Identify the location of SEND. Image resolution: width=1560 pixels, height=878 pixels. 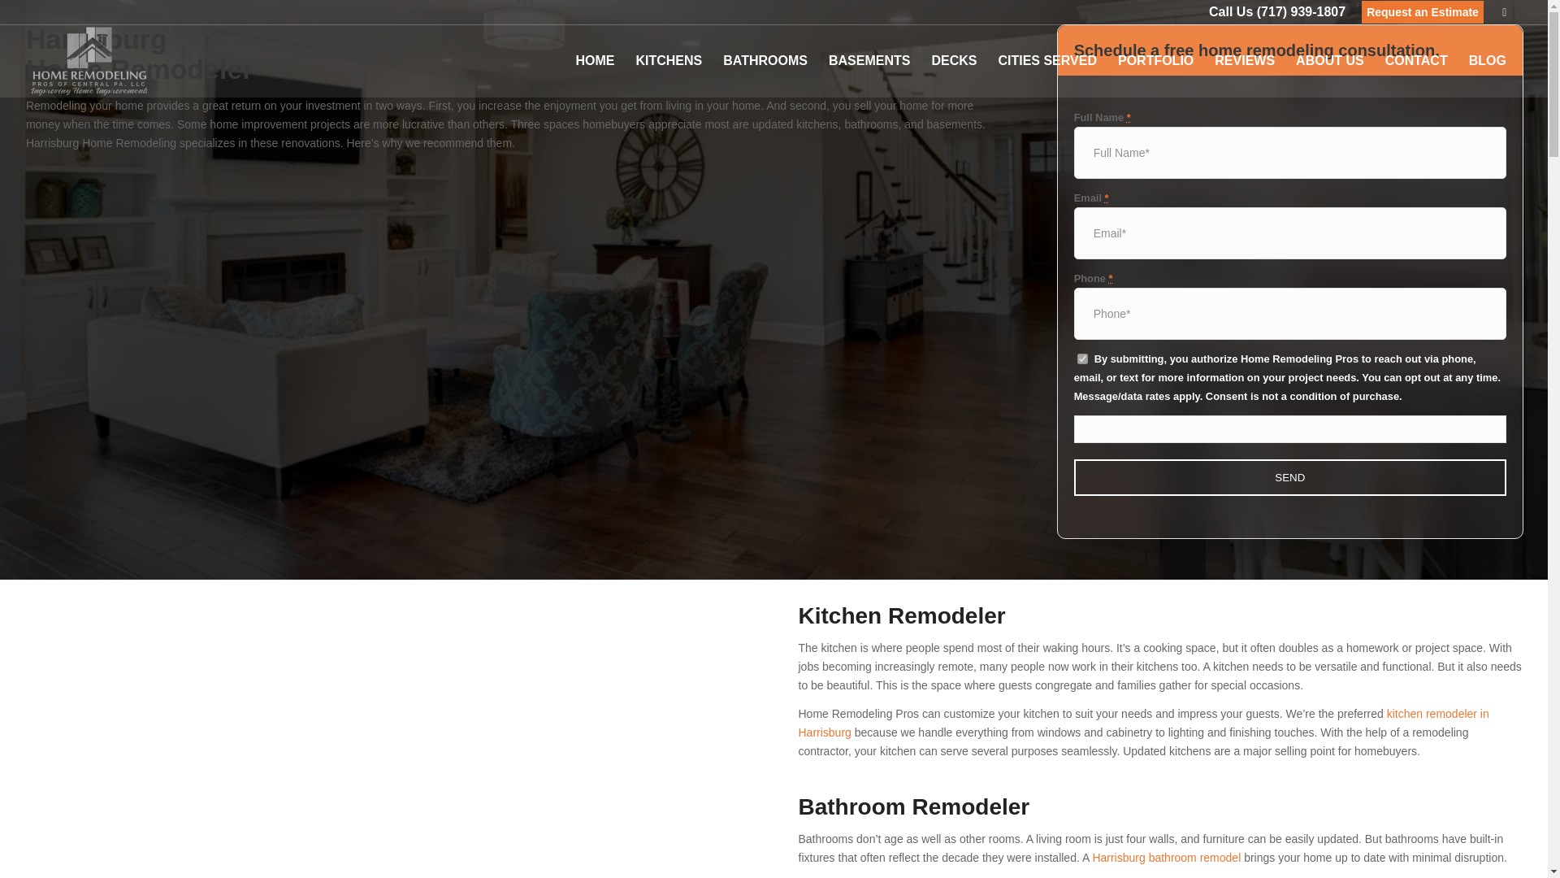
(1290, 477).